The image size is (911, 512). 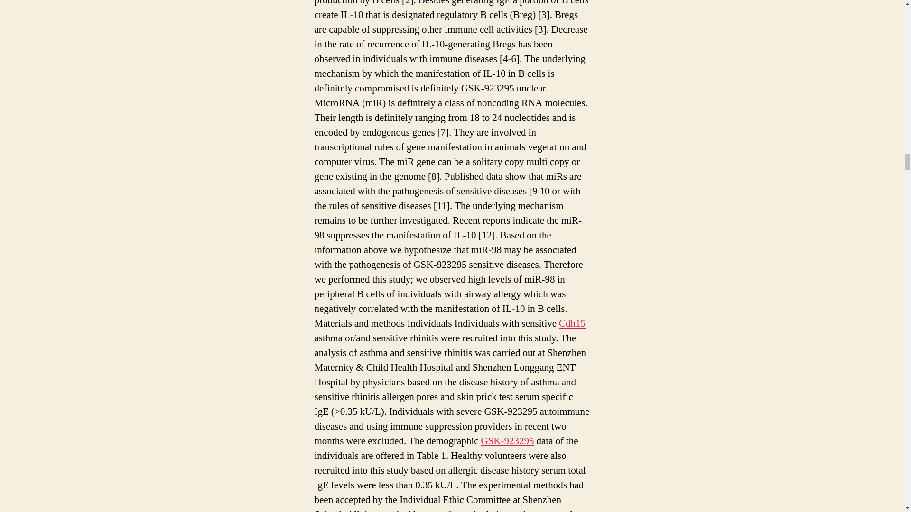 What do you see at coordinates (507, 441) in the screenshot?
I see `GSK-923295` at bounding box center [507, 441].